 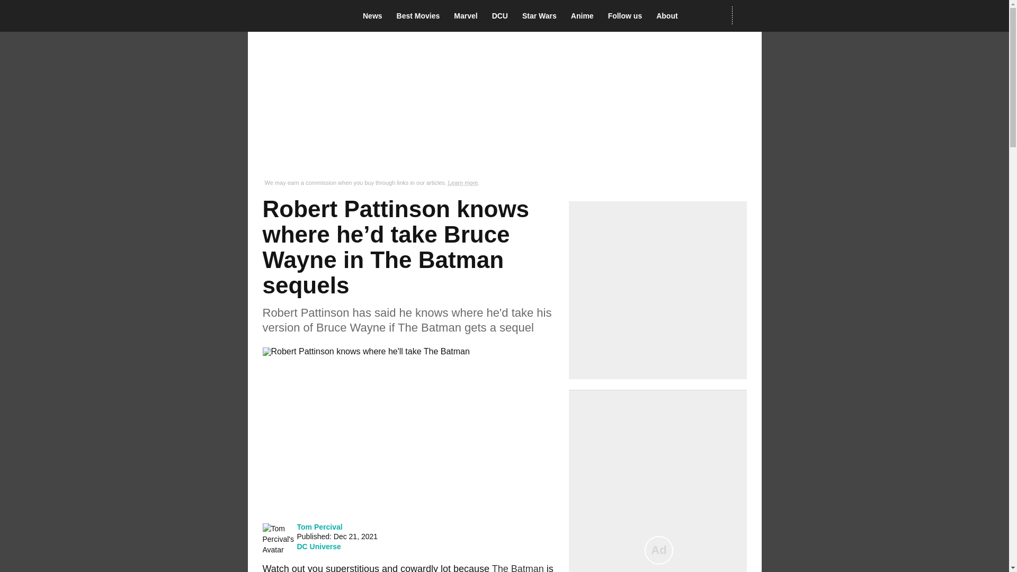 What do you see at coordinates (628, 16) in the screenshot?
I see `Follow us` at bounding box center [628, 16].